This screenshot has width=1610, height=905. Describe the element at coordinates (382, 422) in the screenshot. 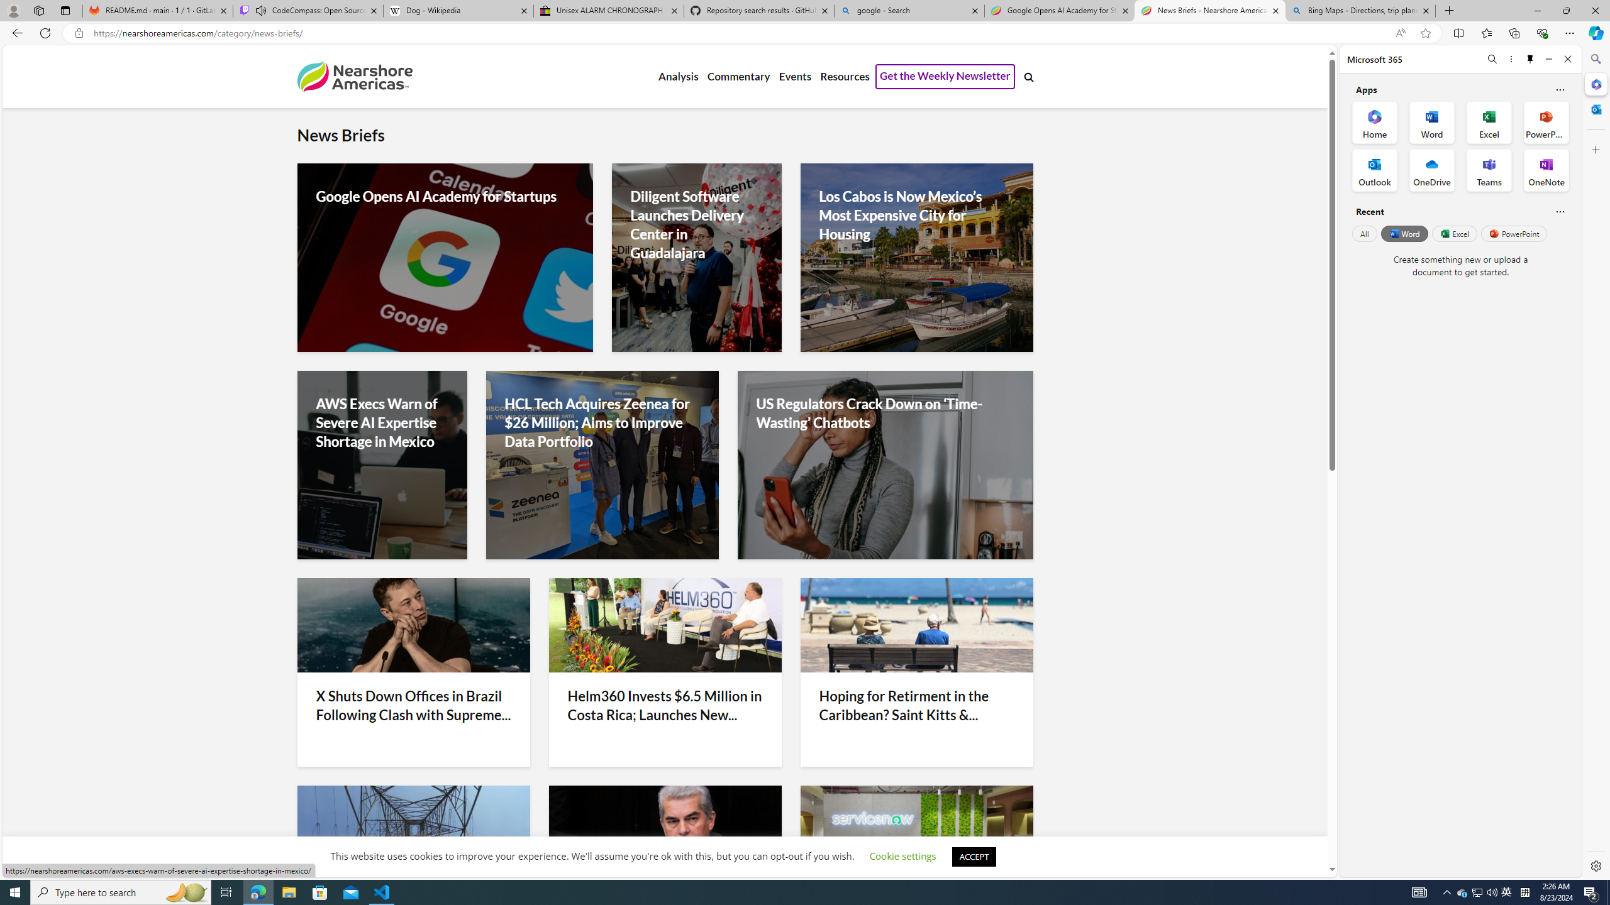

I see `AWS Execs Warn of Severe AI Expertise Shortage in Mexico` at that location.